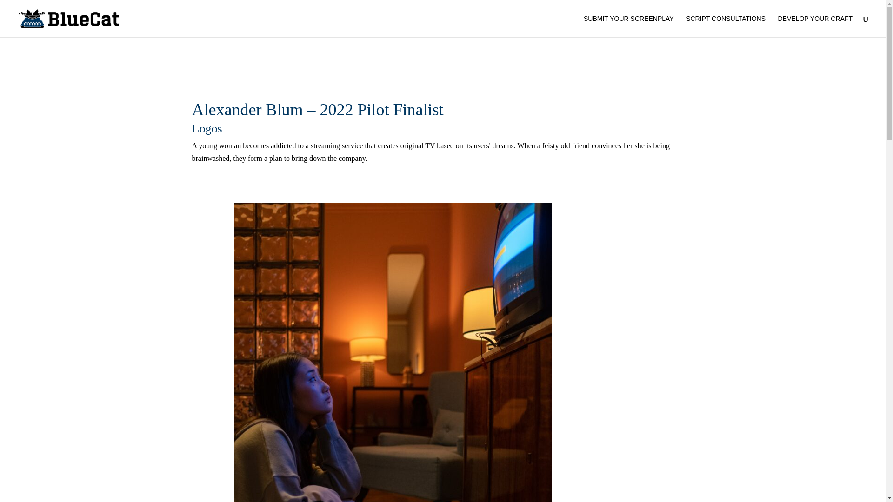 Image resolution: width=893 pixels, height=502 pixels. What do you see at coordinates (815, 26) in the screenshot?
I see `DEVELOP YOUR CRAFT` at bounding box center [815, 26].